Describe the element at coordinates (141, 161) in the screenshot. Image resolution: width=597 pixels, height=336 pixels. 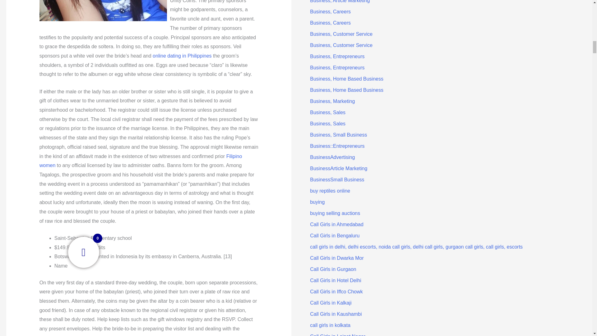
I see `Filipino women` at that location.